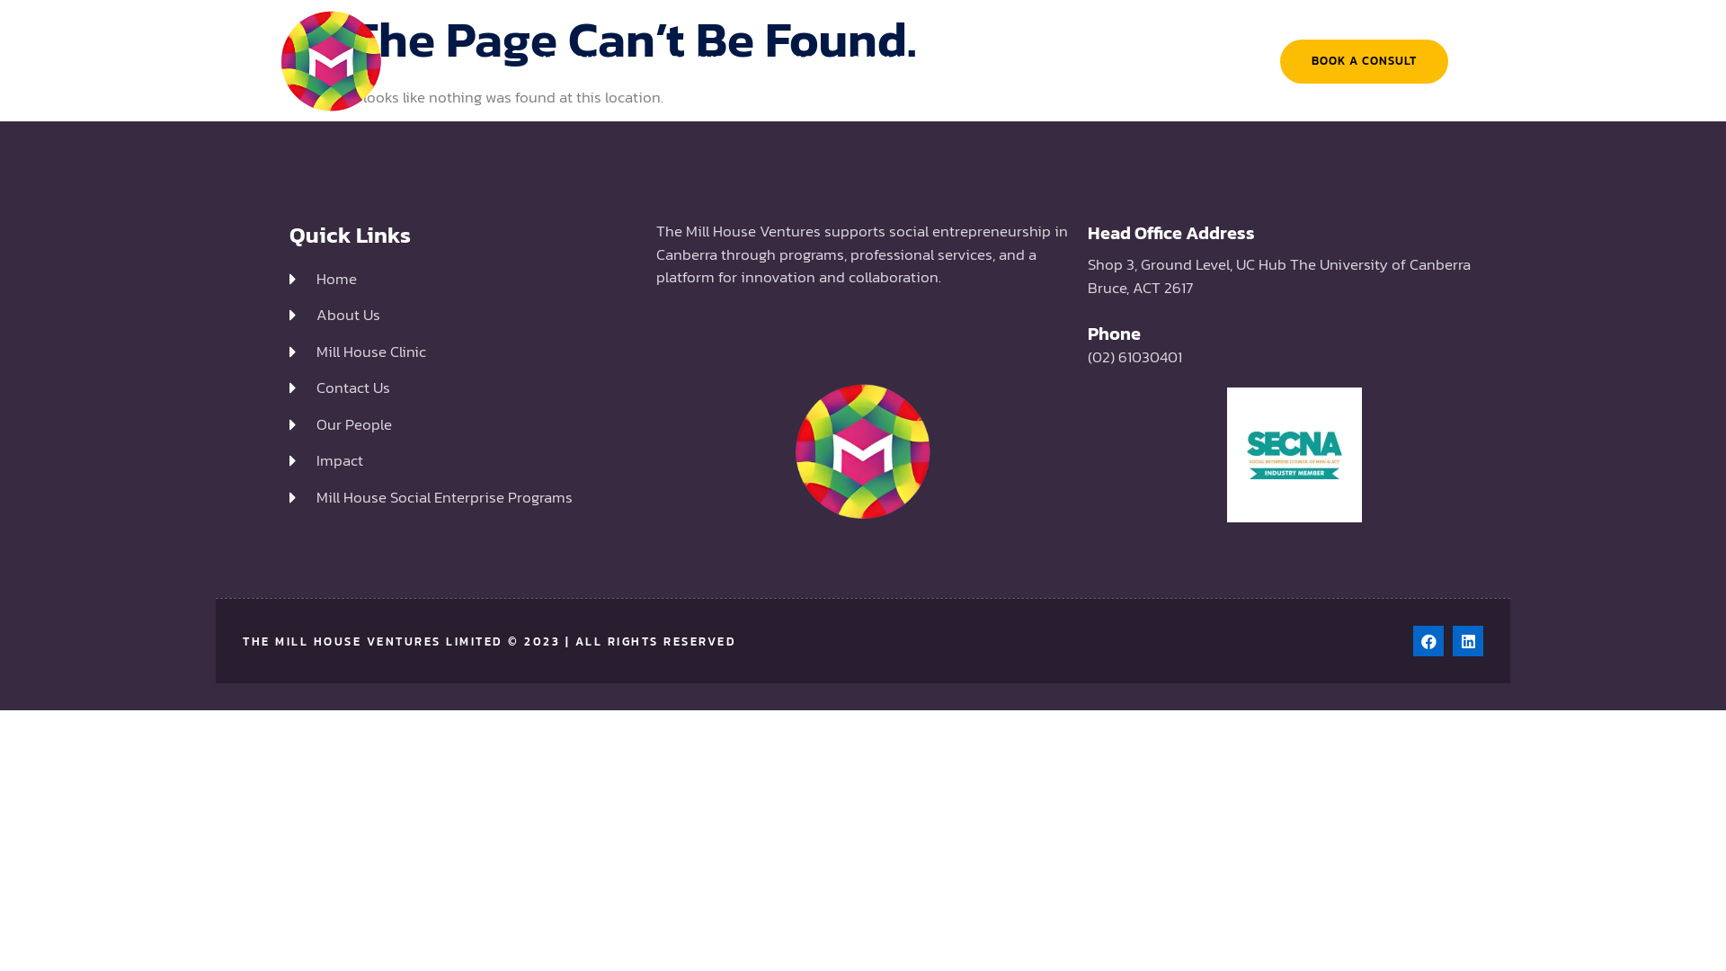  What do you see at coordinates (464, 498) in the screenshot?
I see `Mill House Social Enterprise Programs` at bounding box center [464, 498].